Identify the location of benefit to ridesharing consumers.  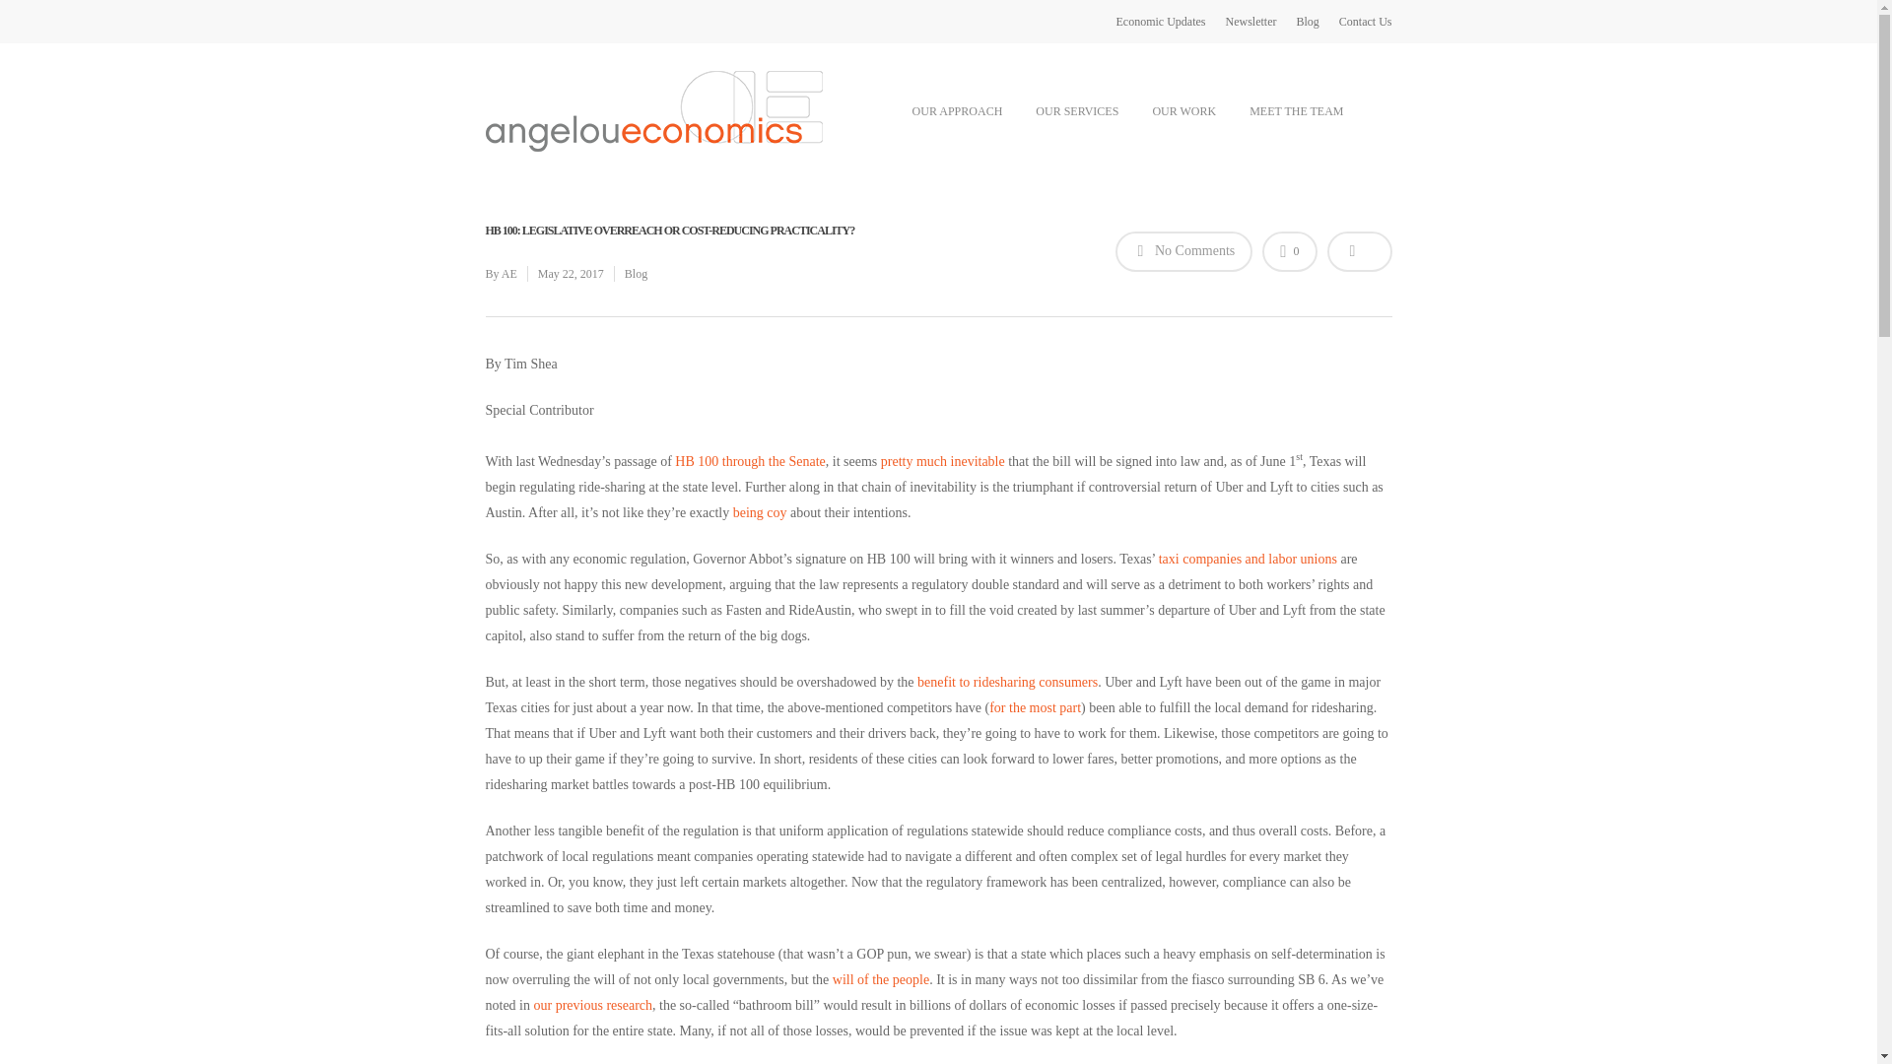
(1007, 682).